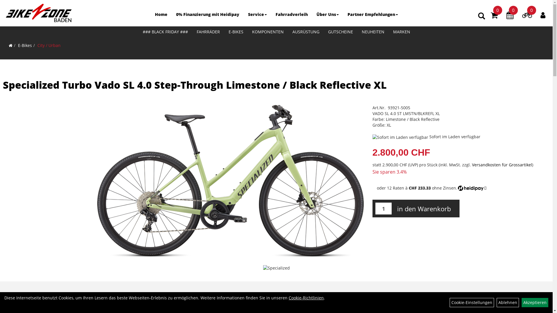  I want to click on Varianten des Artikels, so click(272, 303).